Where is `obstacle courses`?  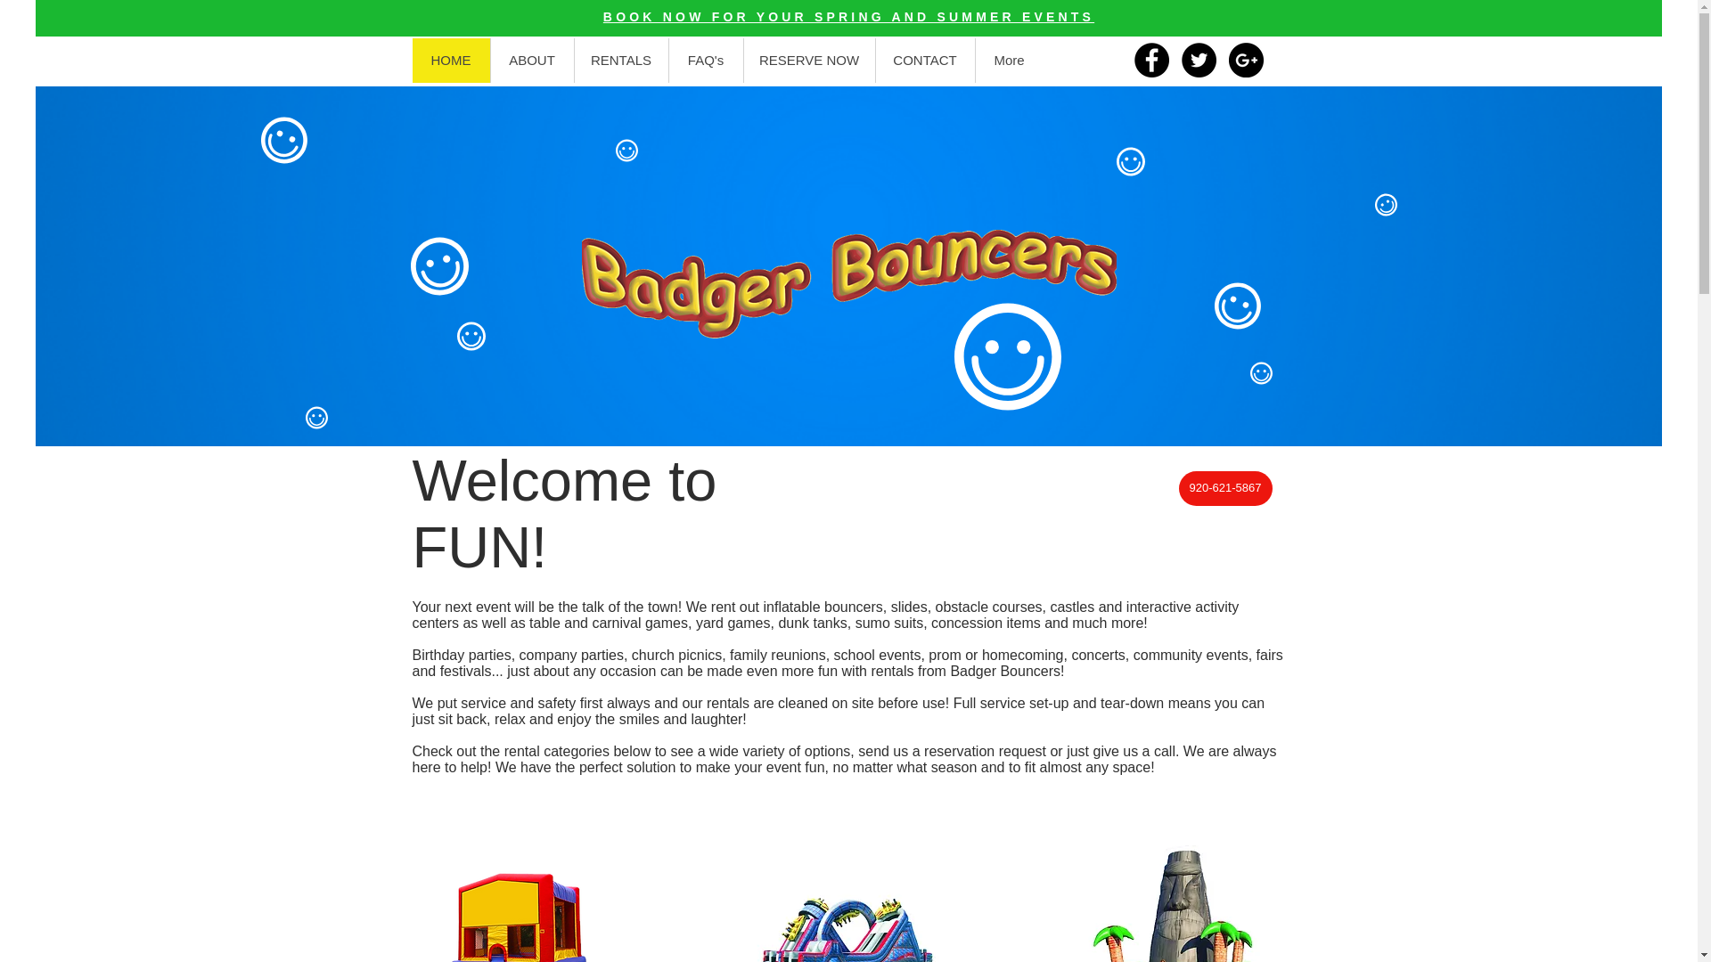
obstacle courses is located at coordinates (989, 607).